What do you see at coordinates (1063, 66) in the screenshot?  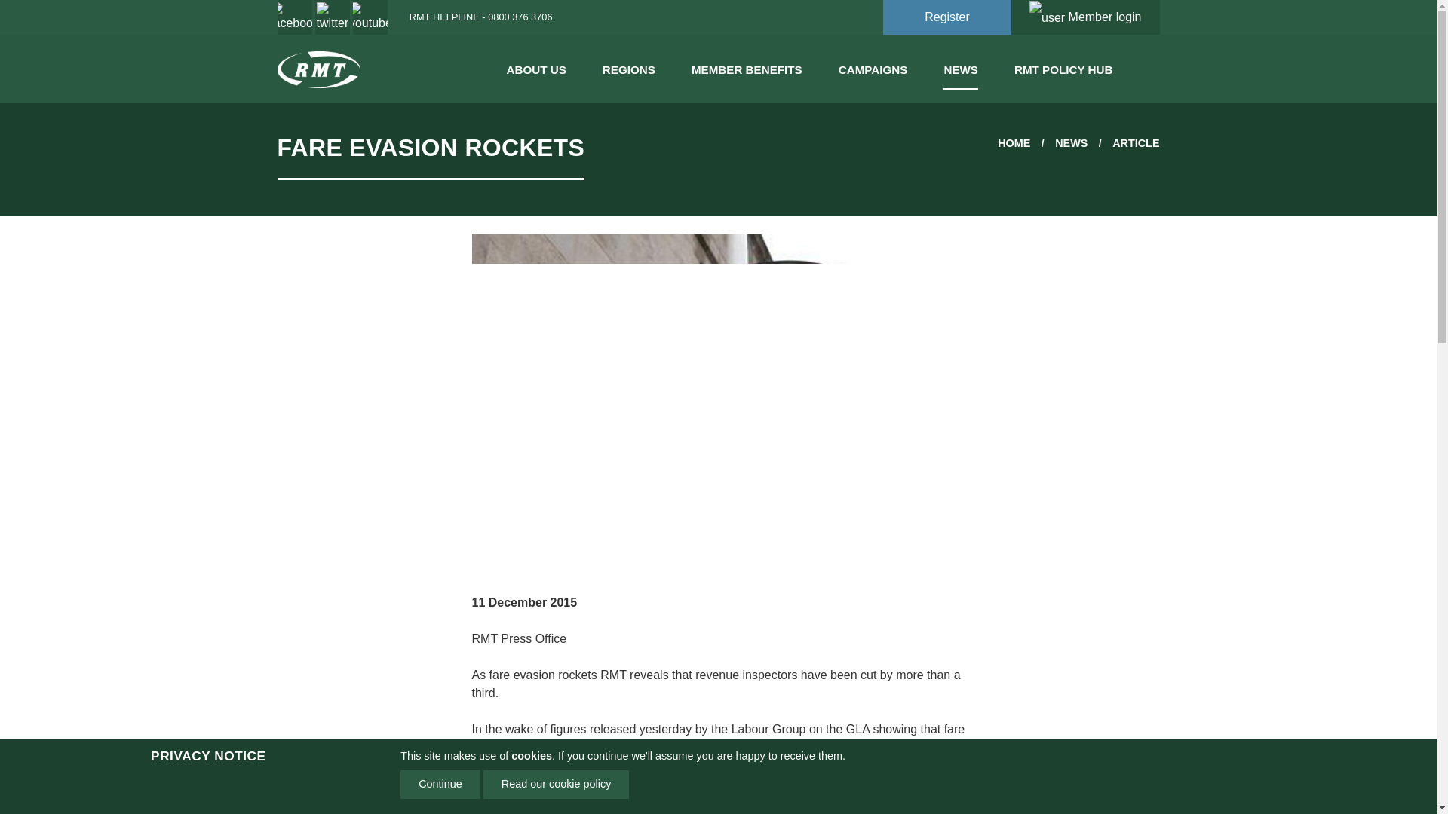 I see `RMT POLICY HUB` at bounding box center [1063, 66].